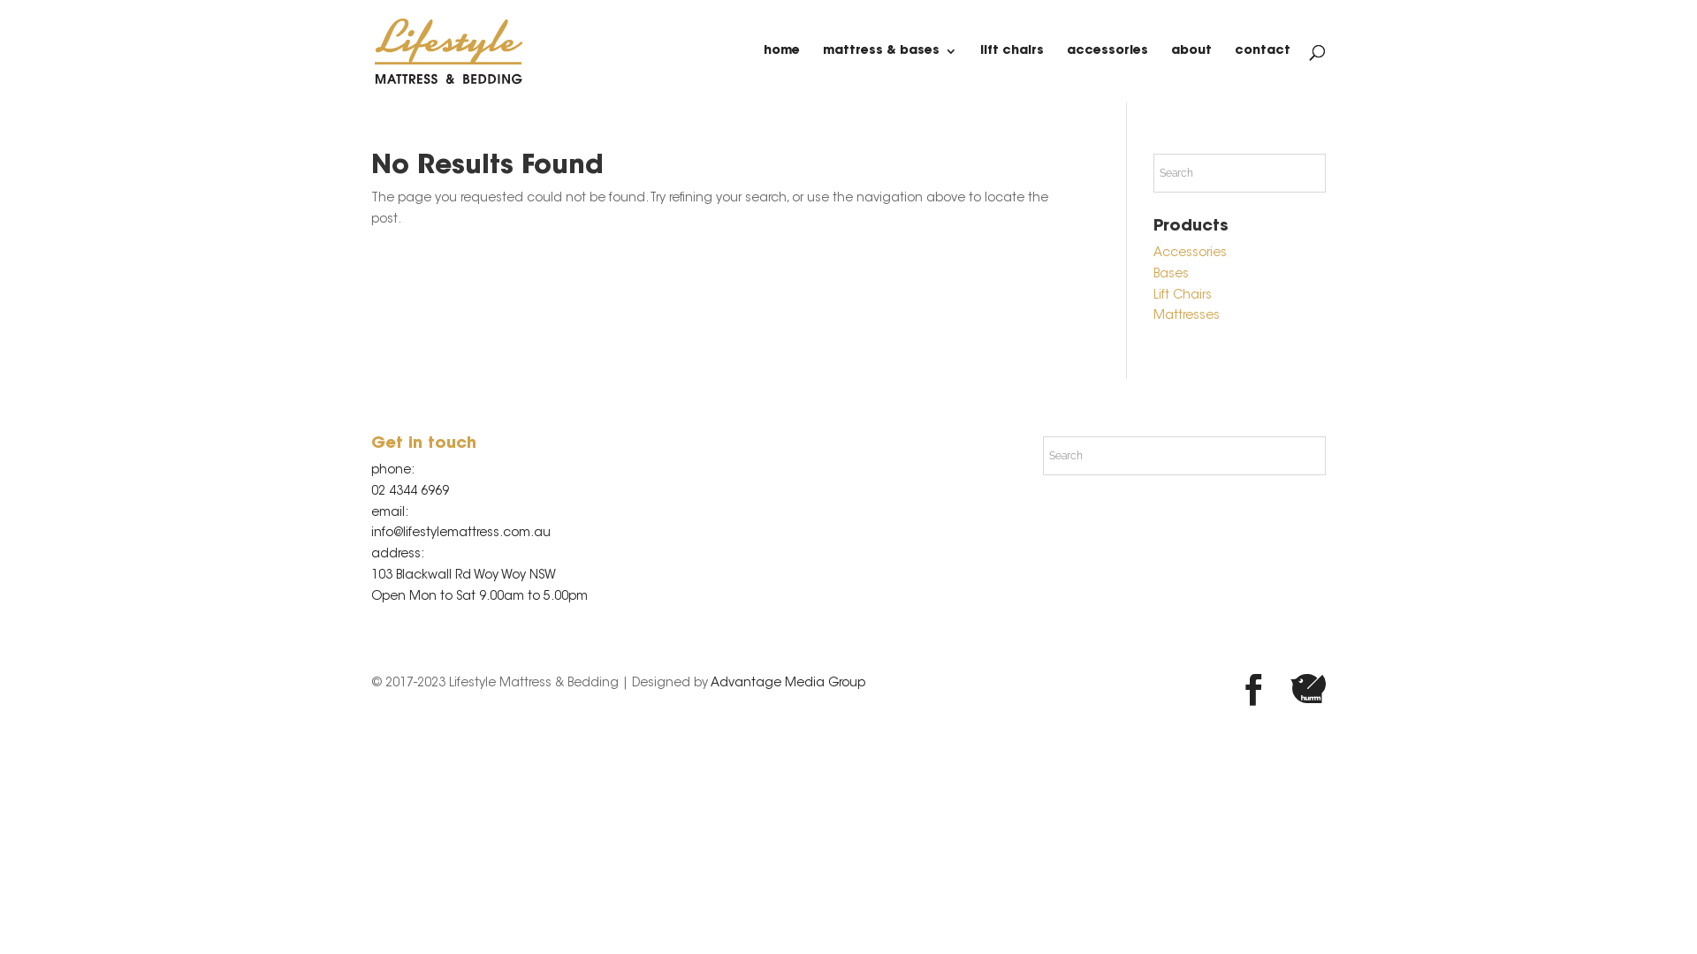 The image size is (1697, 954). What do you see at coordinates (1012, 74) in the screenshot?
I see `lift chairs` at bounding box center [1012, 74].